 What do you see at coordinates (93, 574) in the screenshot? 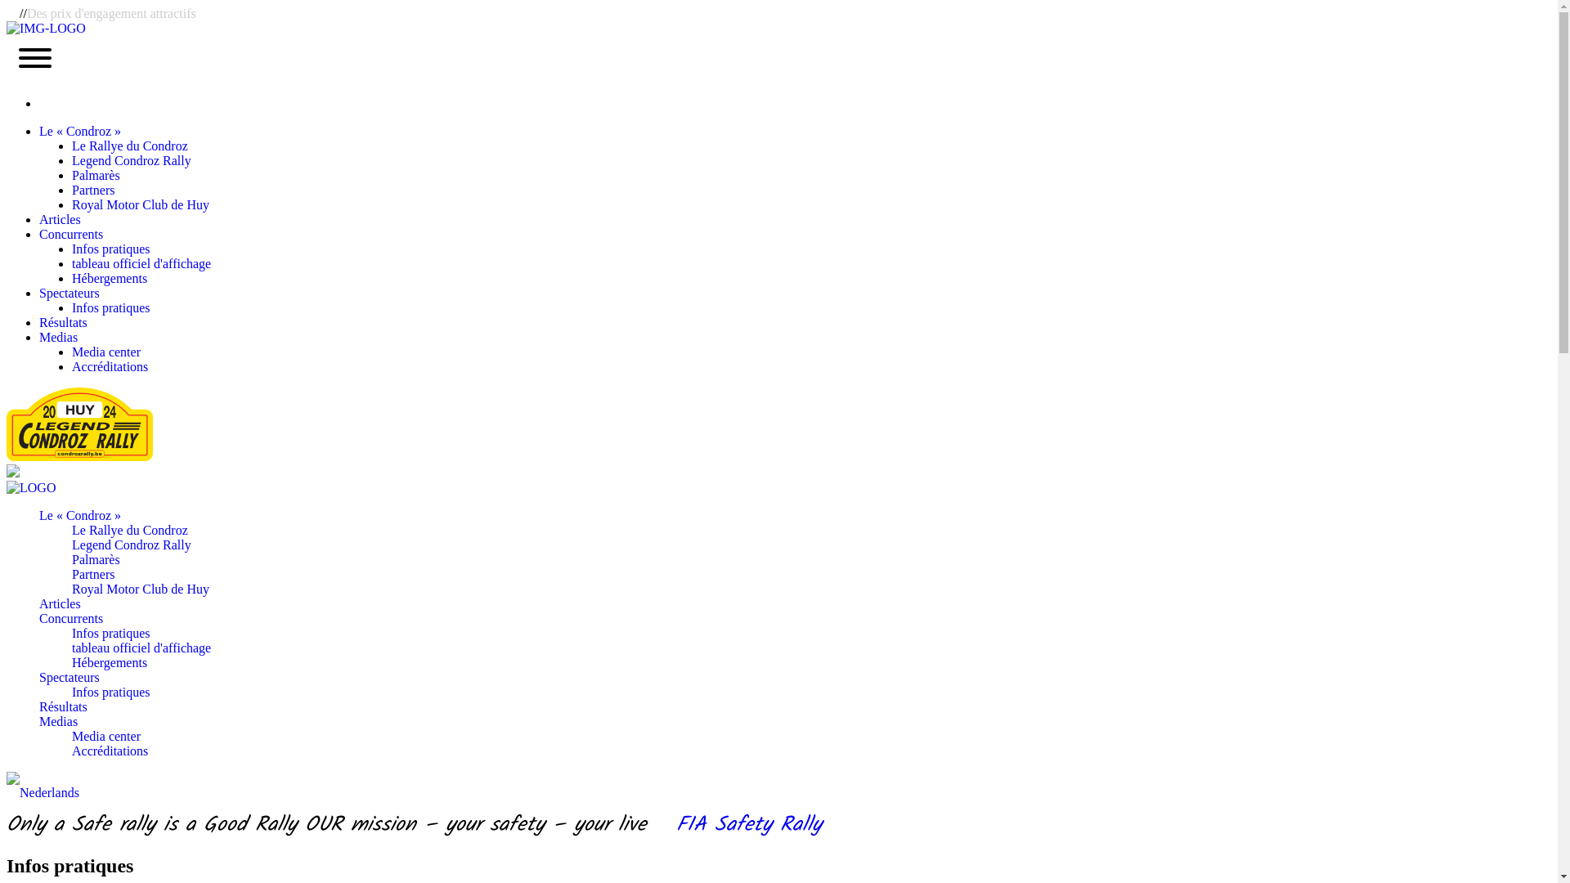
I see `Partners` at bounding box center [93, 574].